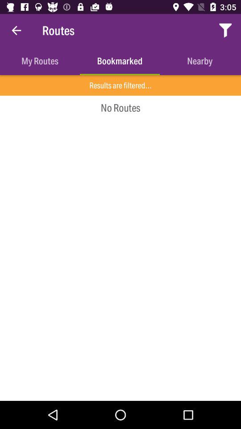  What do you see at coordinates (226, 30) in the screenshot?
I see `tap the icon to the right of routes item` at bounding box center [226, 30].